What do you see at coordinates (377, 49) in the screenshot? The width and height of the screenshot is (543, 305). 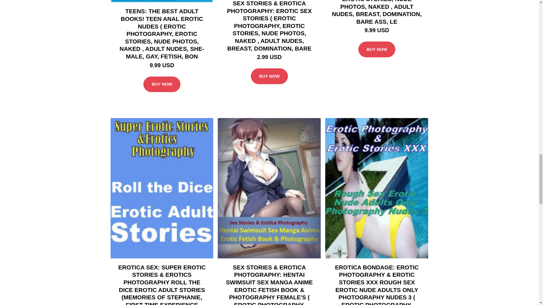 I see `BUY NOW` at bounding box center [377, 49].